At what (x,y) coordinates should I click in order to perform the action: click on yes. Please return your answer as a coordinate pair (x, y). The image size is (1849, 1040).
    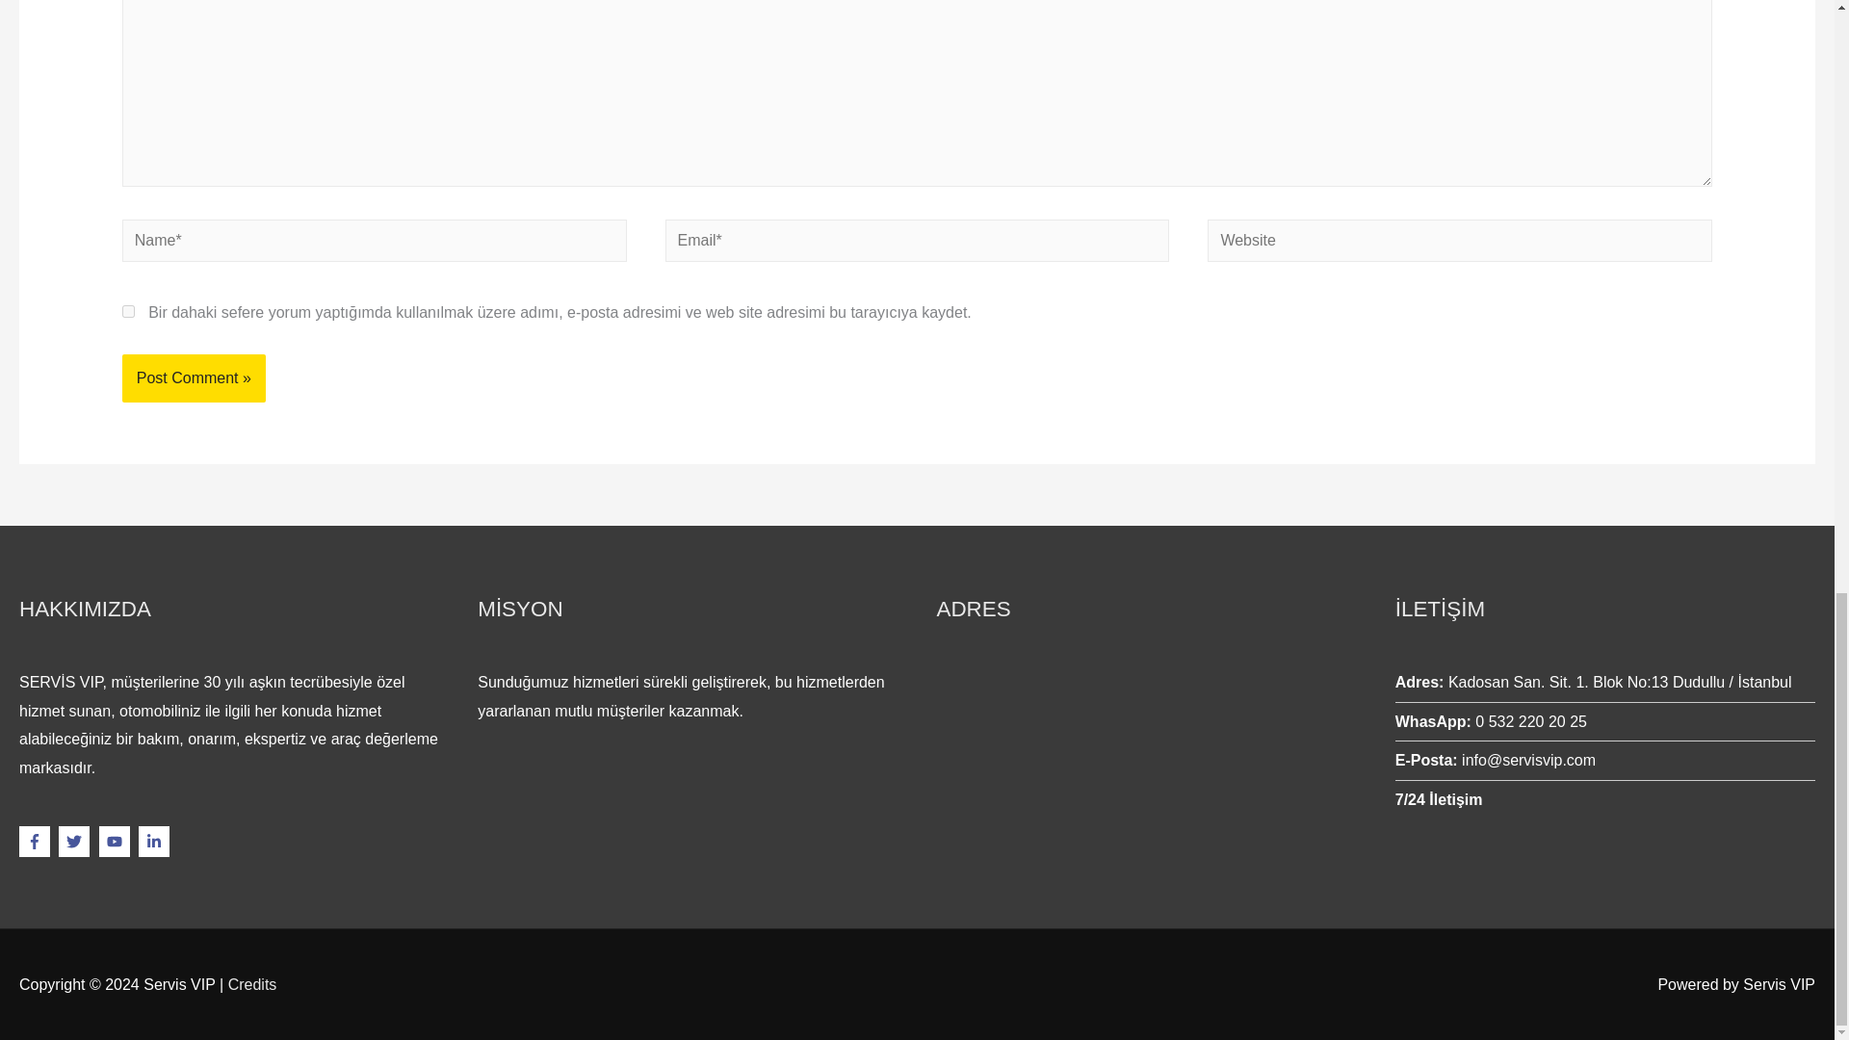
    Looking at the image, I should click on (128, 312).